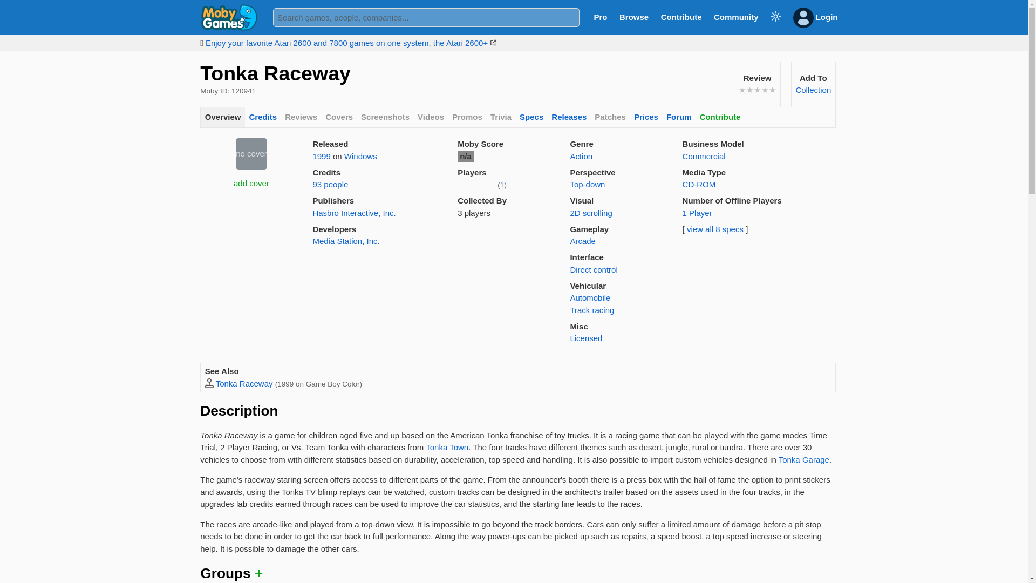 This screenshot has width=1036, height=583. I want to click on Covers, so click(339, 118).